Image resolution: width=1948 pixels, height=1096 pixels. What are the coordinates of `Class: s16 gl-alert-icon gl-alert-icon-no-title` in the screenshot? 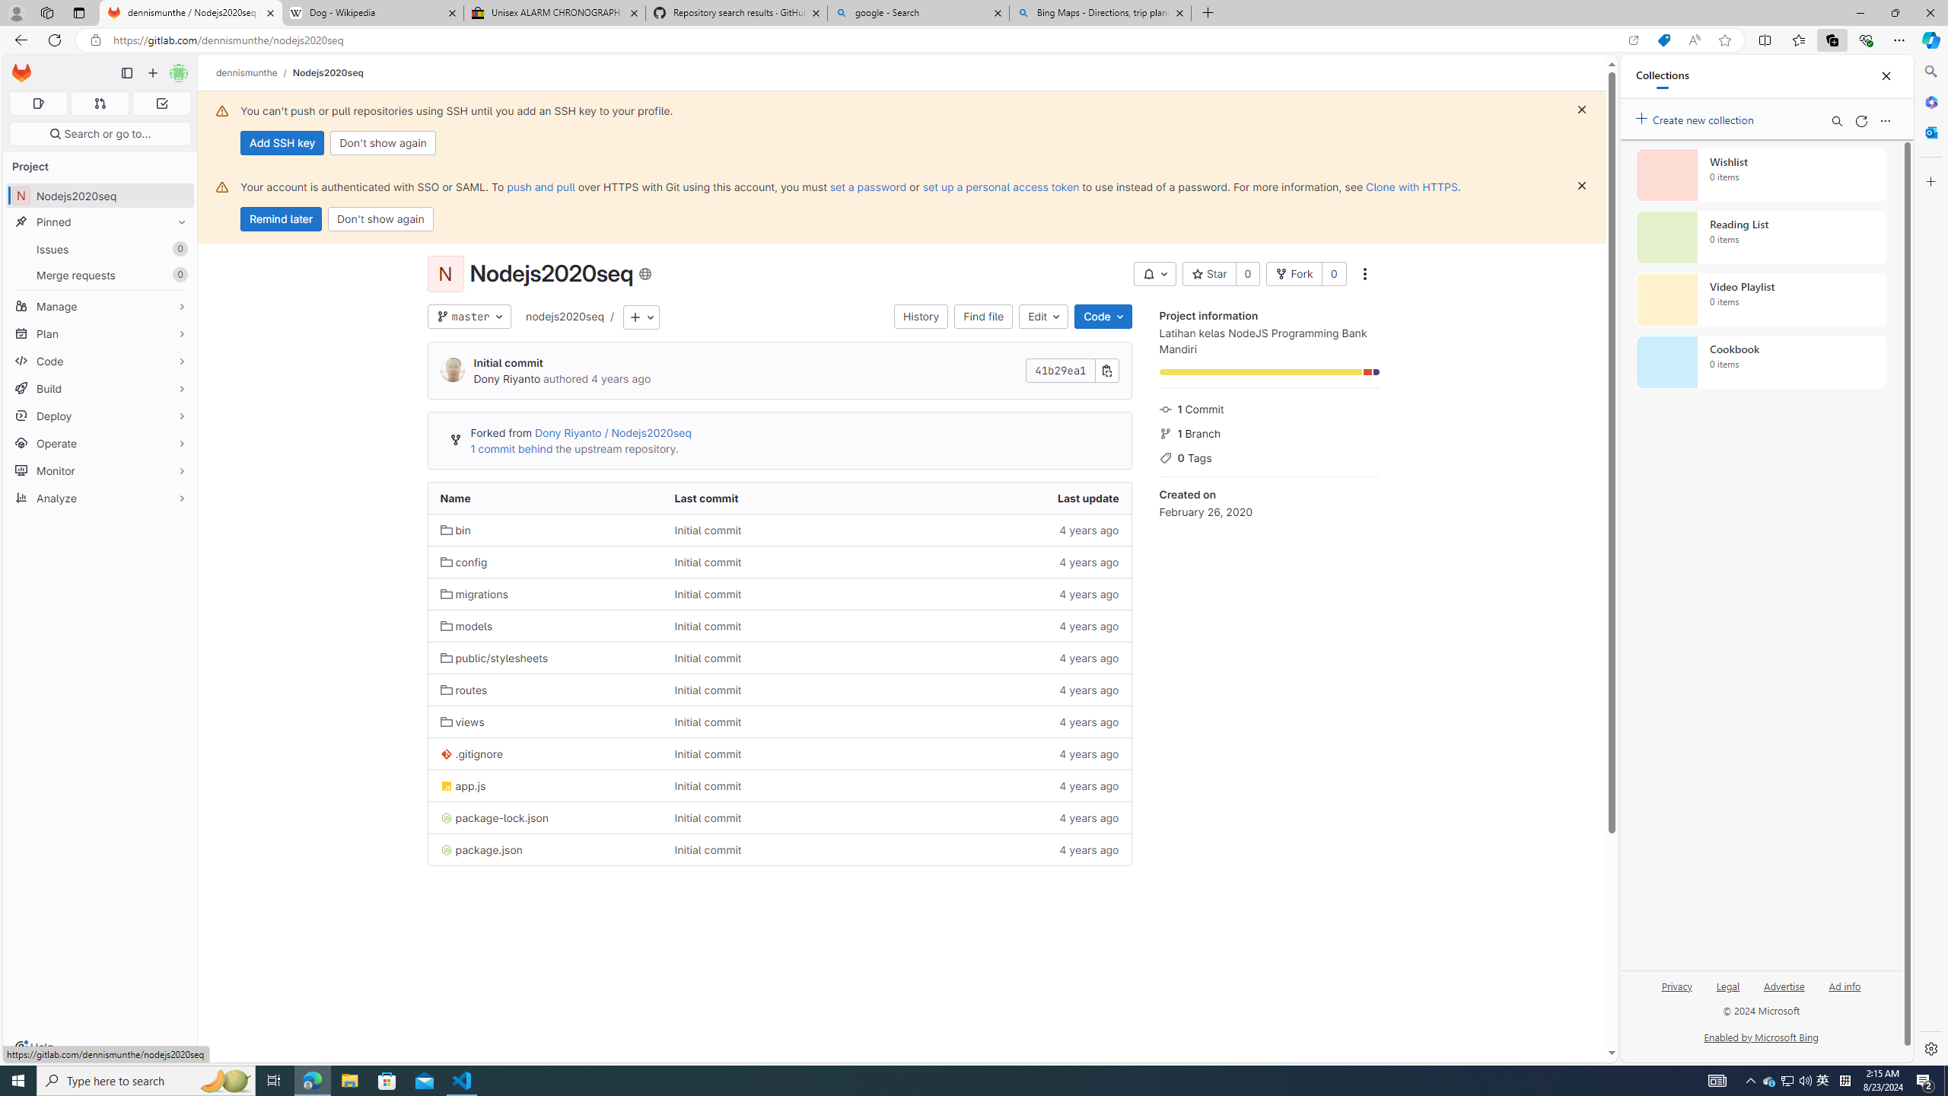 It's located at (222, 186).